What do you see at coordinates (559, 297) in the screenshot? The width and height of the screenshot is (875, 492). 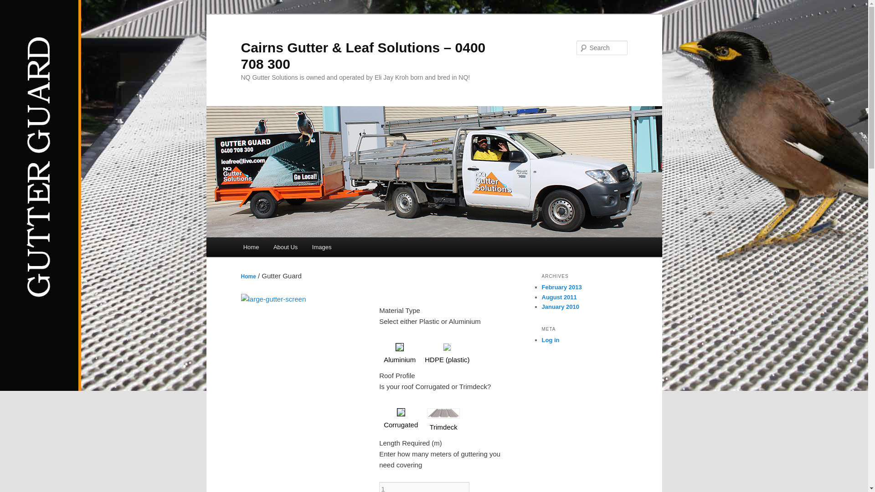 I see `August 2011` at bounding box center [559, 297].